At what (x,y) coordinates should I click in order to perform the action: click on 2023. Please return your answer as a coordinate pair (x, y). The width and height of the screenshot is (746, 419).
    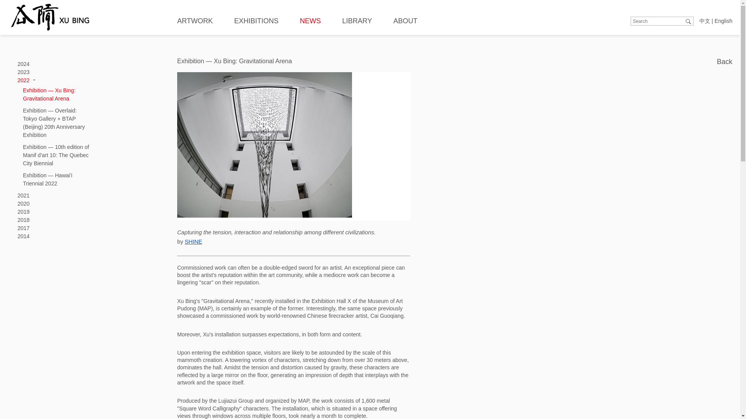
    Looking at the image, I should click on (23, 72).